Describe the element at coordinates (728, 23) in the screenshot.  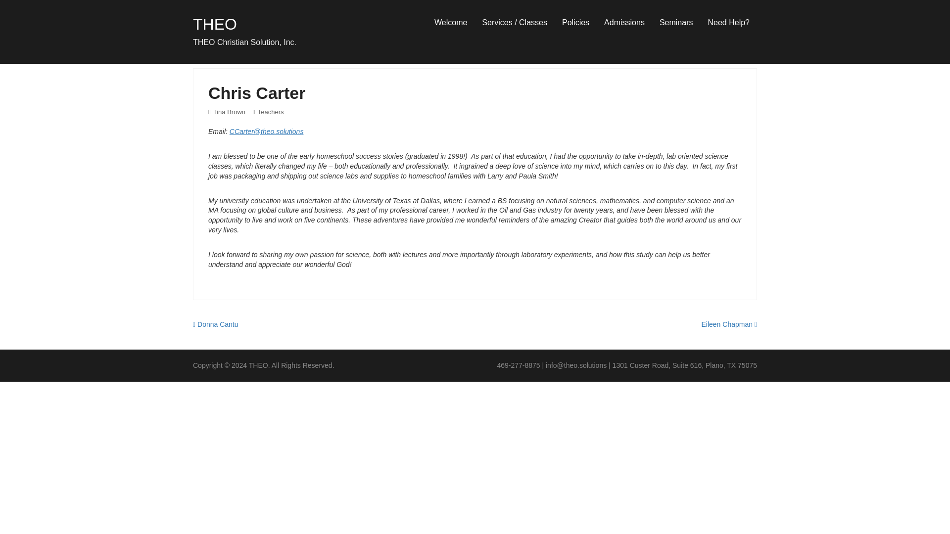
I see `Need Help?` at that location.